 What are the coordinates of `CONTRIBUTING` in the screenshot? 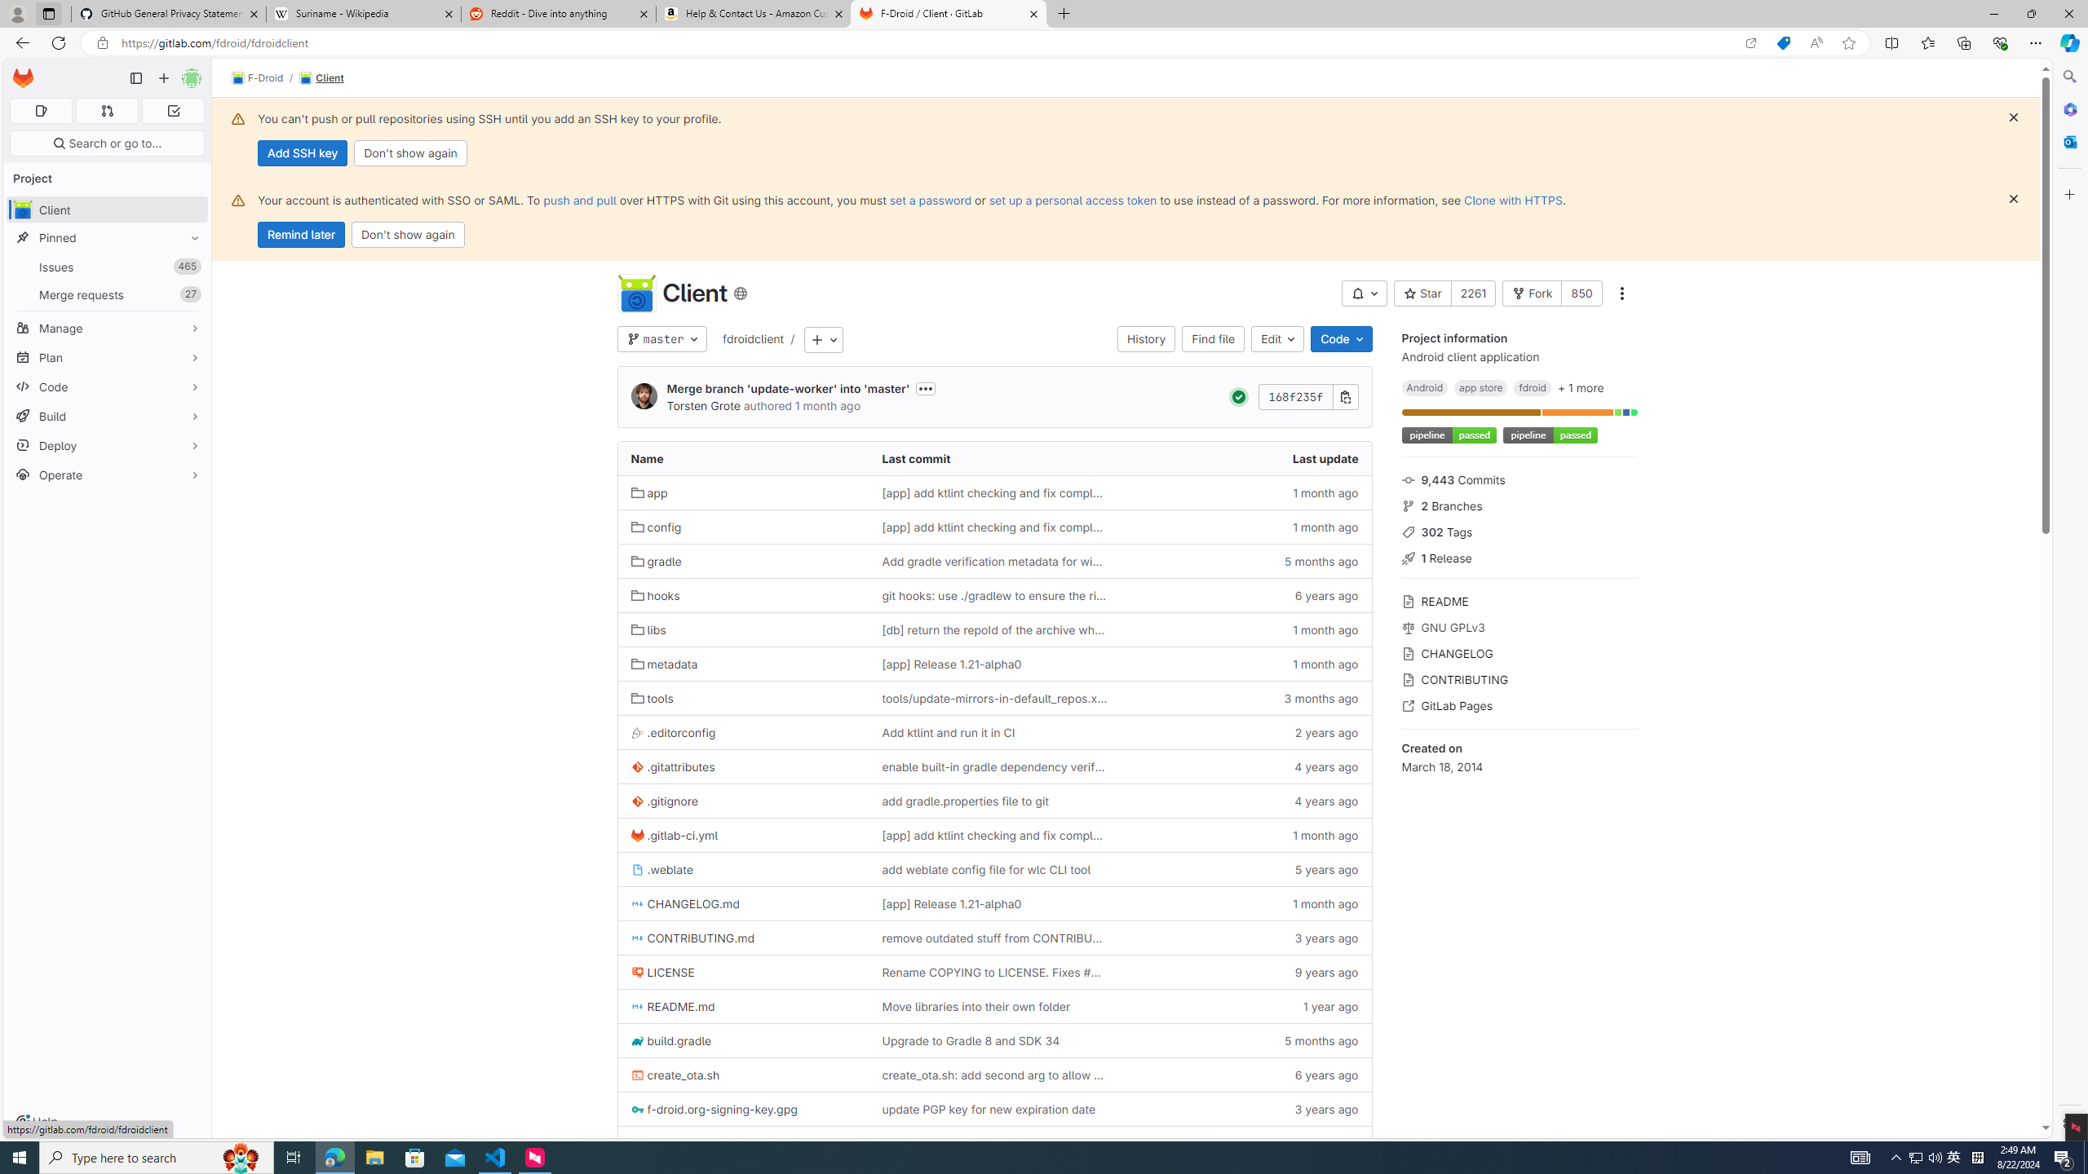 It's located at (1519, 678).